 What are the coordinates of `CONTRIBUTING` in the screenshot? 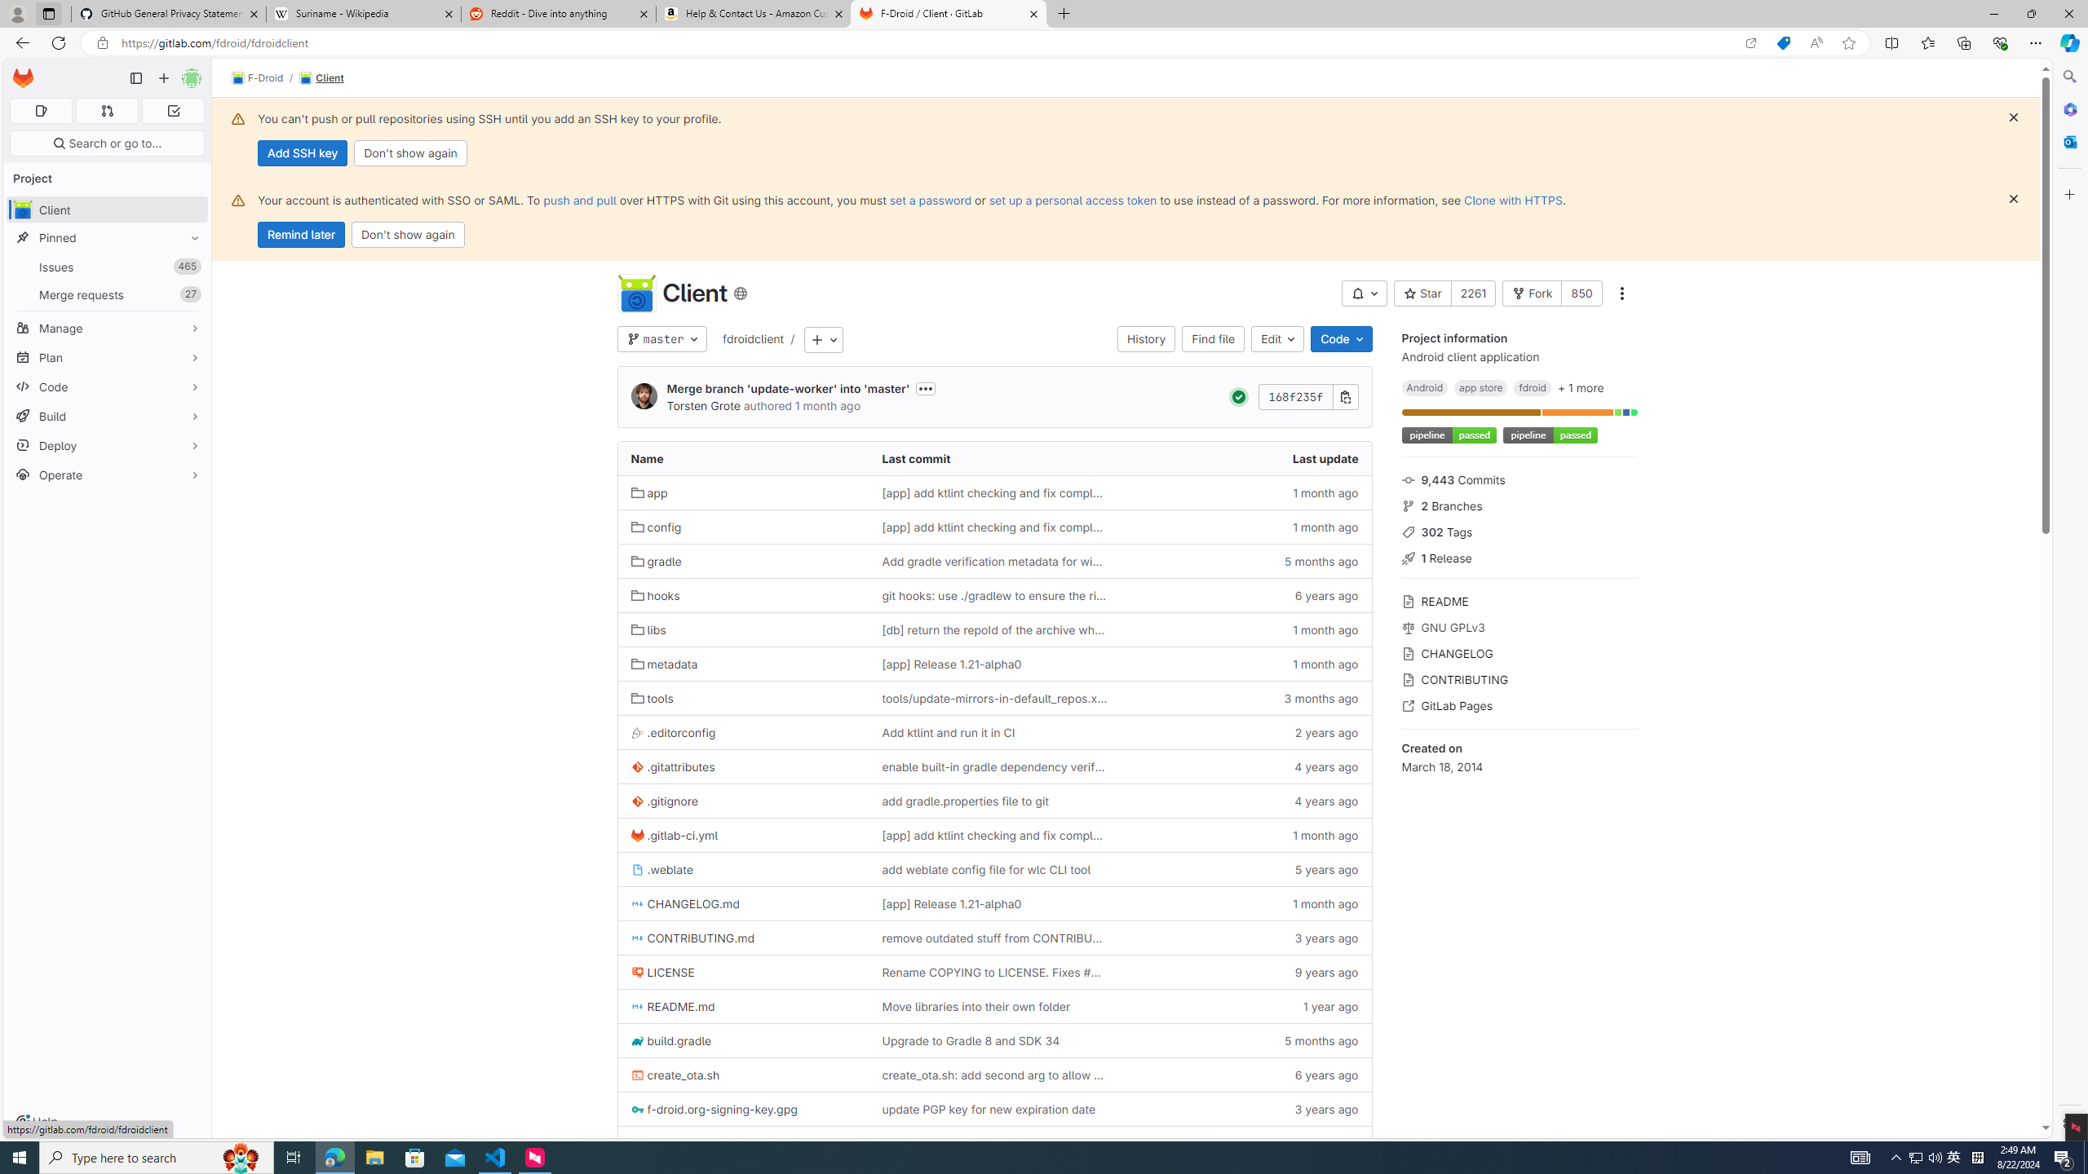 It's located at (1519, 678).